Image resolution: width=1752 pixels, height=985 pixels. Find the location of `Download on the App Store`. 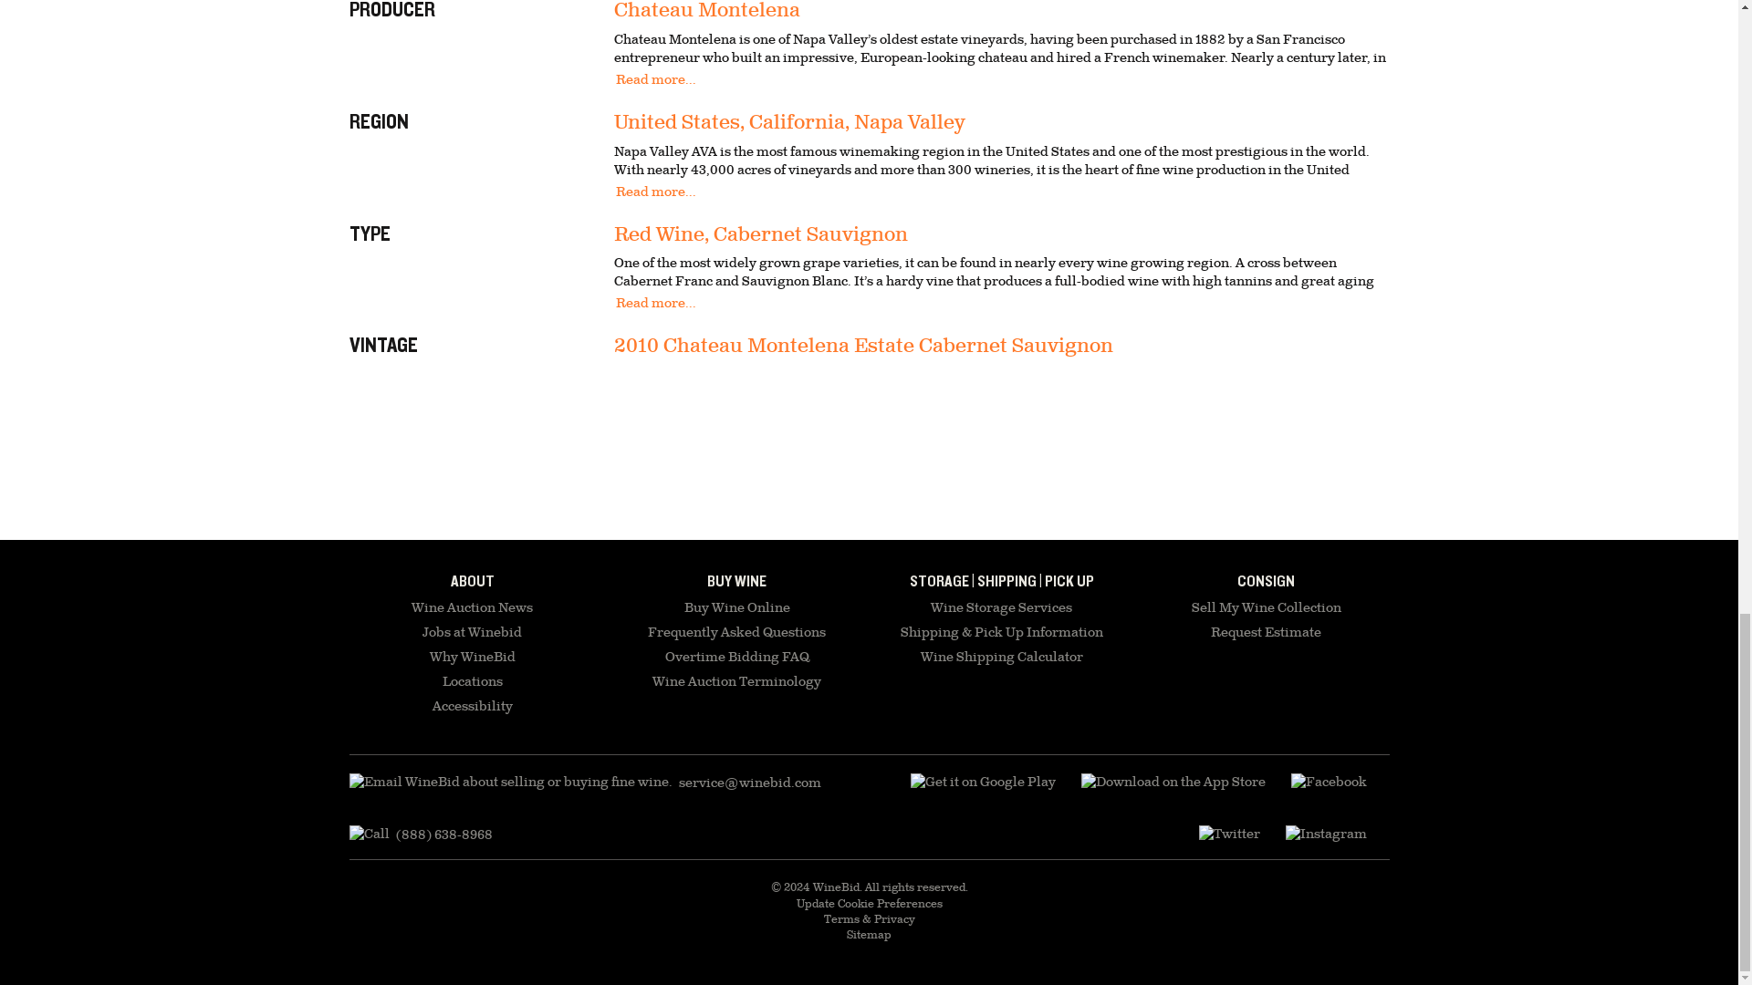

Download on the App Store is located at coordinates (984, 783).